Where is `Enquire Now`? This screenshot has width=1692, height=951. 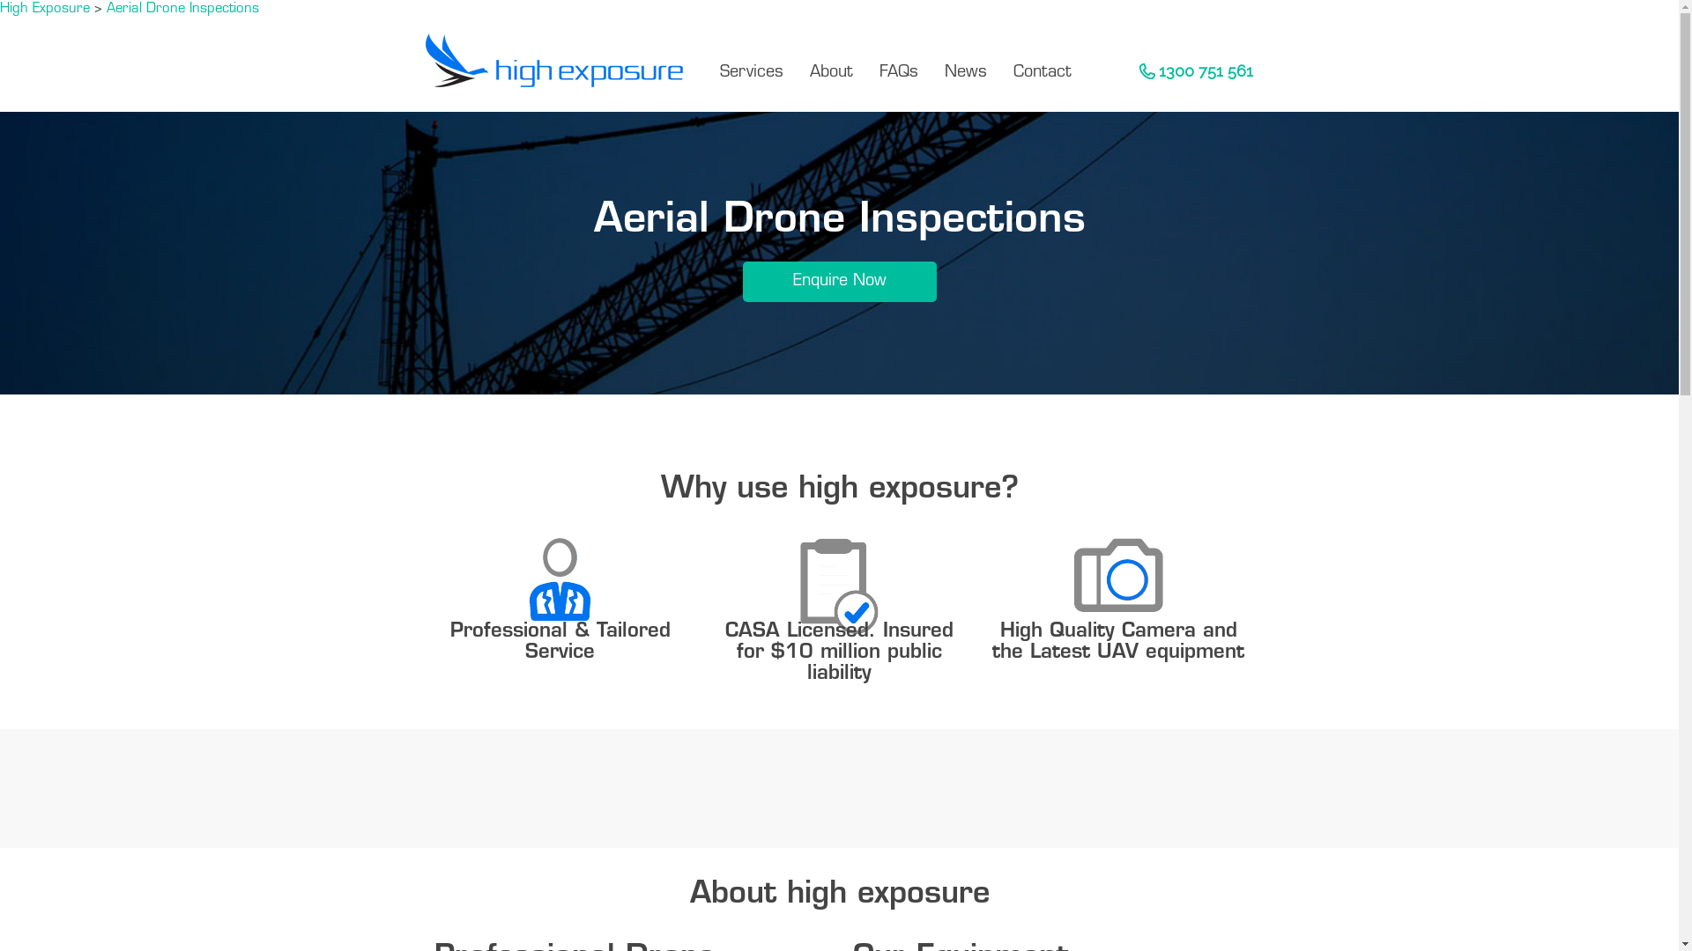 Enquire Now is located at coordinates (839, 282).